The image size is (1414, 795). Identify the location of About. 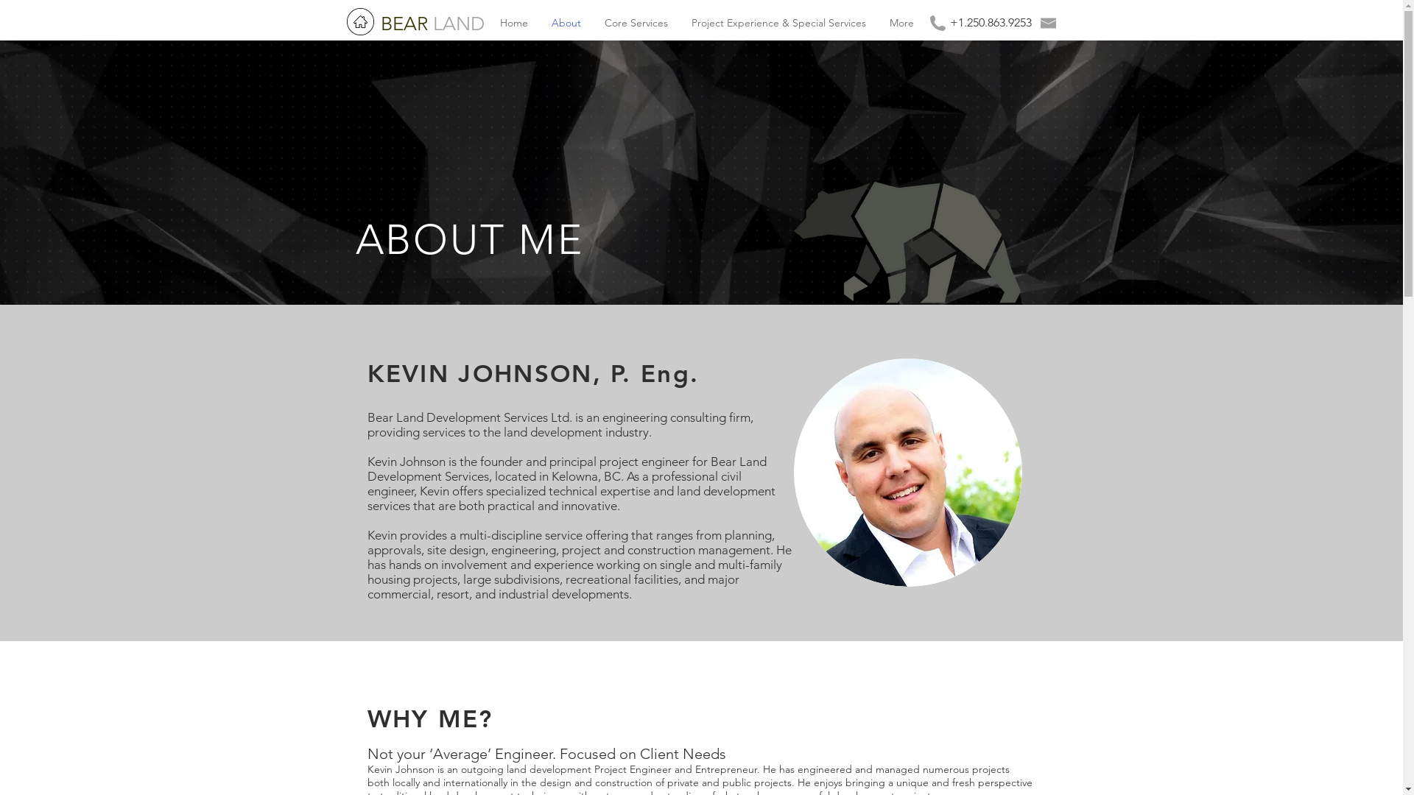
(566, 24).